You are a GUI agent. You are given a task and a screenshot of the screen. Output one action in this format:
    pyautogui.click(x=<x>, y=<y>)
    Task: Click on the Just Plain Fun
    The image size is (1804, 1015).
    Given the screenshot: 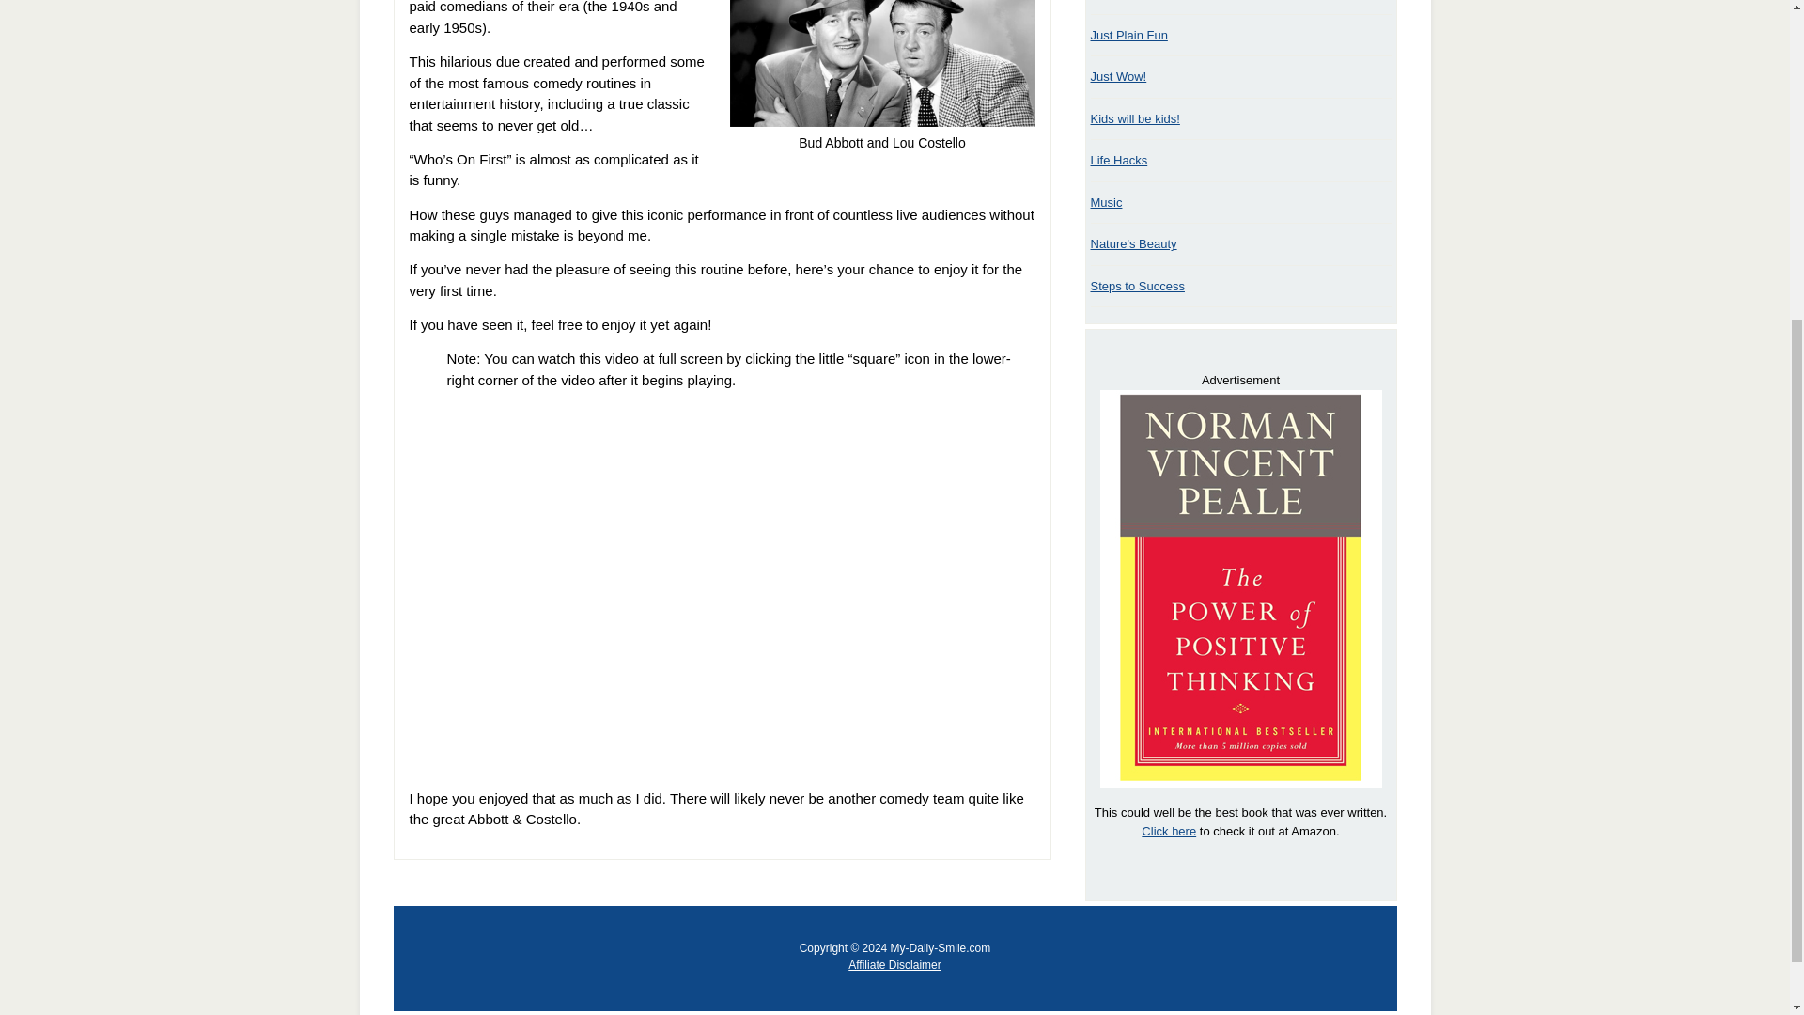 What is the action you would take?
    pyautogui.click(x=1127, y=36)
    